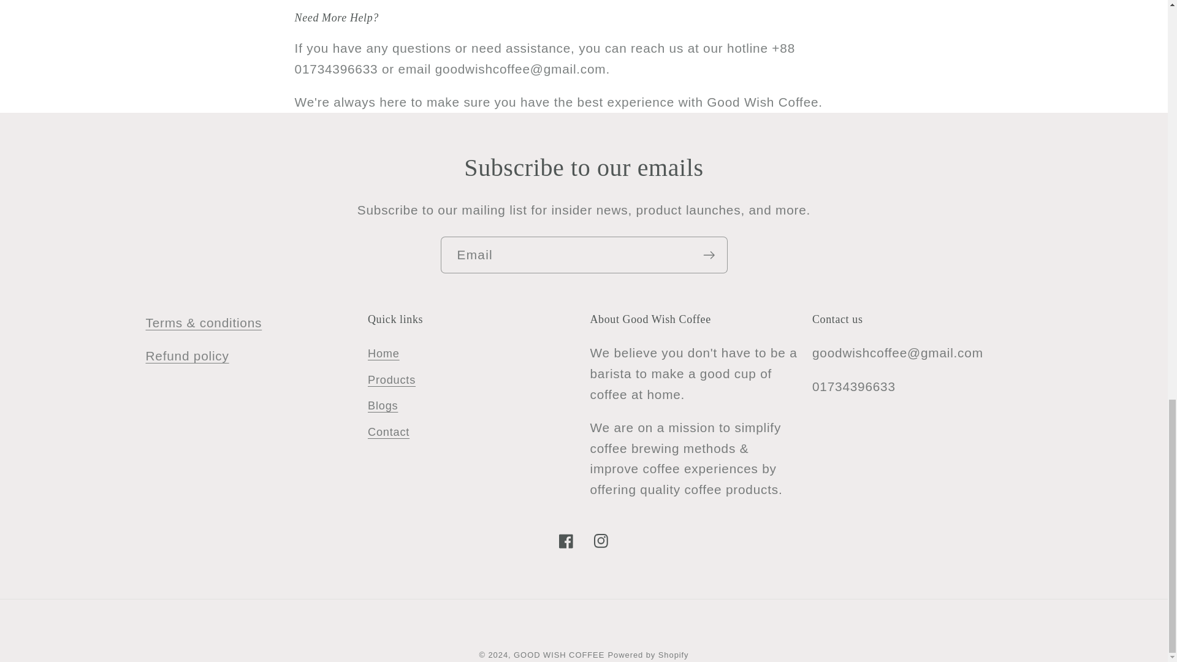 Image resolution: width=1177 pixels, height=662 pixels. I want to click on Blogs, so click(383, 406).